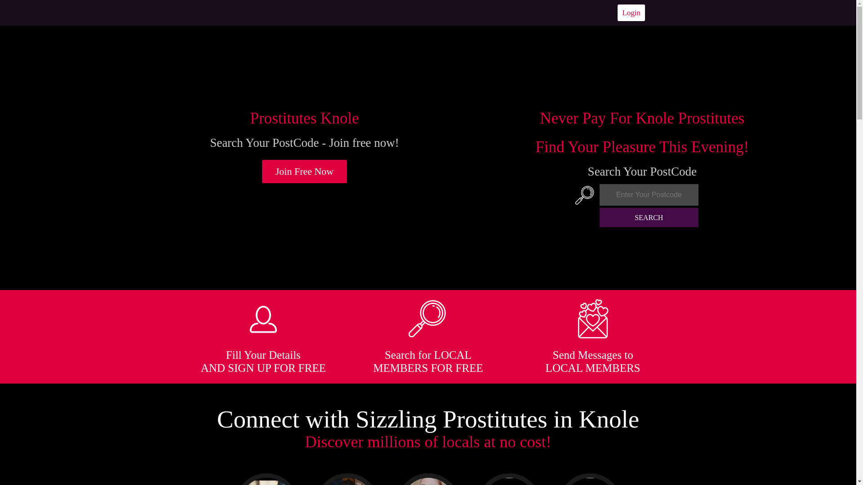  Describe the element at coordinates (649, 217) in the screenshot. I see `SEARCH` at that location.